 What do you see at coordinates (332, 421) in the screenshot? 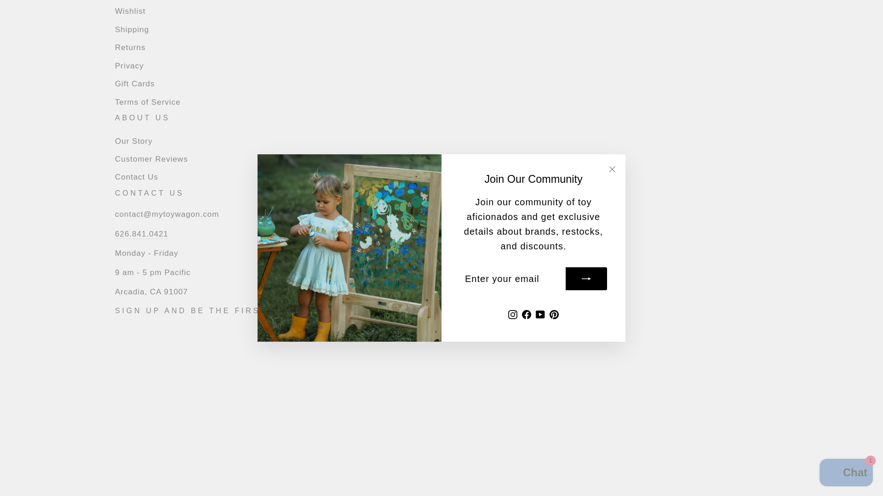
I see `American Express` at bounding box center [332, 421].